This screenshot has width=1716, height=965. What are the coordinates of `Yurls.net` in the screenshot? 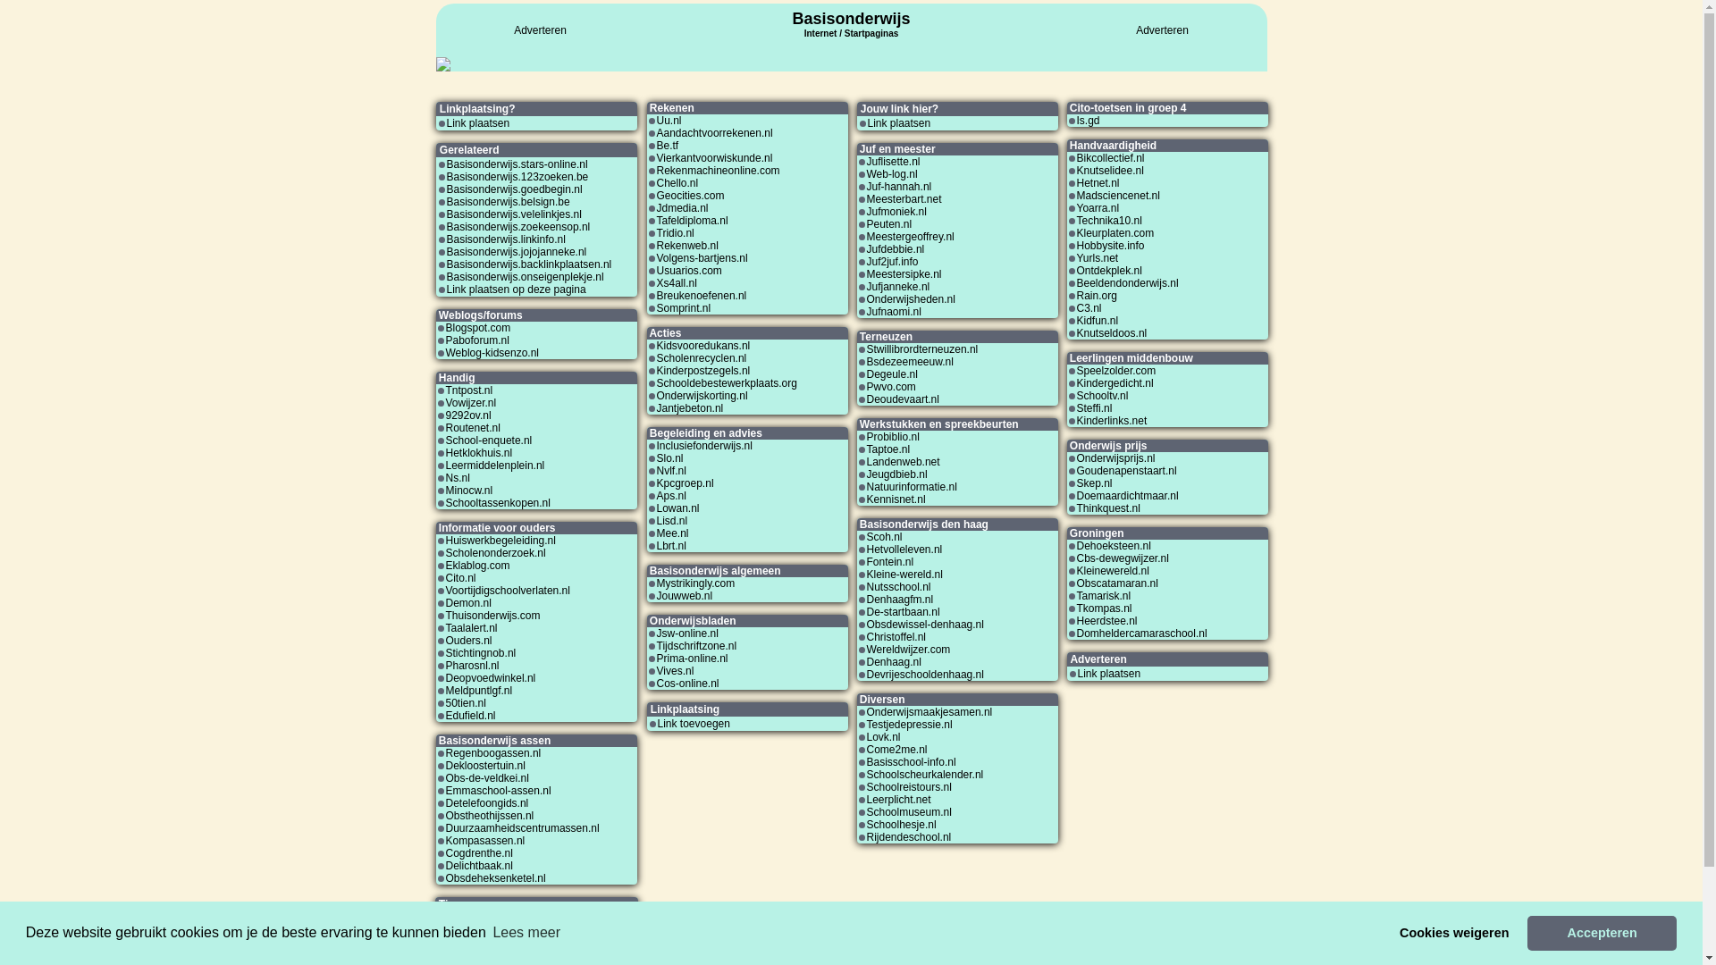 It's located at (1098, 258).